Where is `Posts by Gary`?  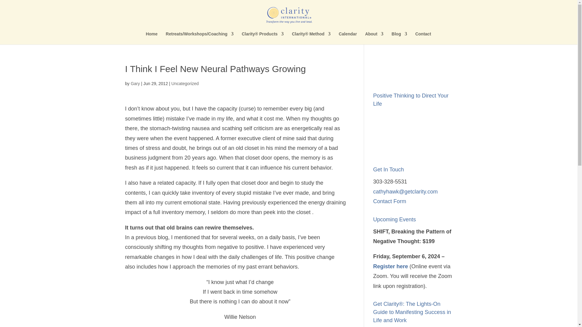 Posts by Gary is located at coordinates (135, 84).